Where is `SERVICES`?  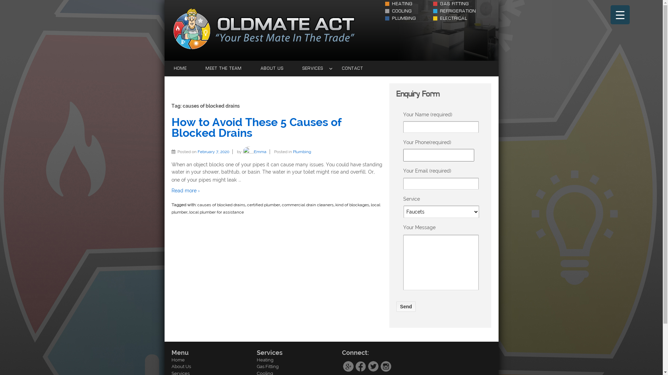 SERVICES is located at coordinates (313, 69).